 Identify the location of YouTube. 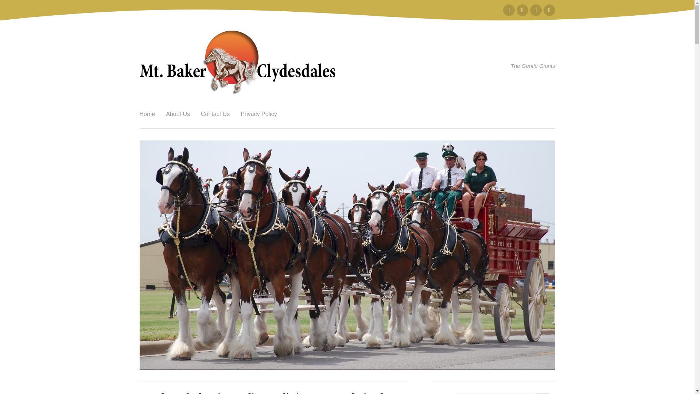
(549, 10).